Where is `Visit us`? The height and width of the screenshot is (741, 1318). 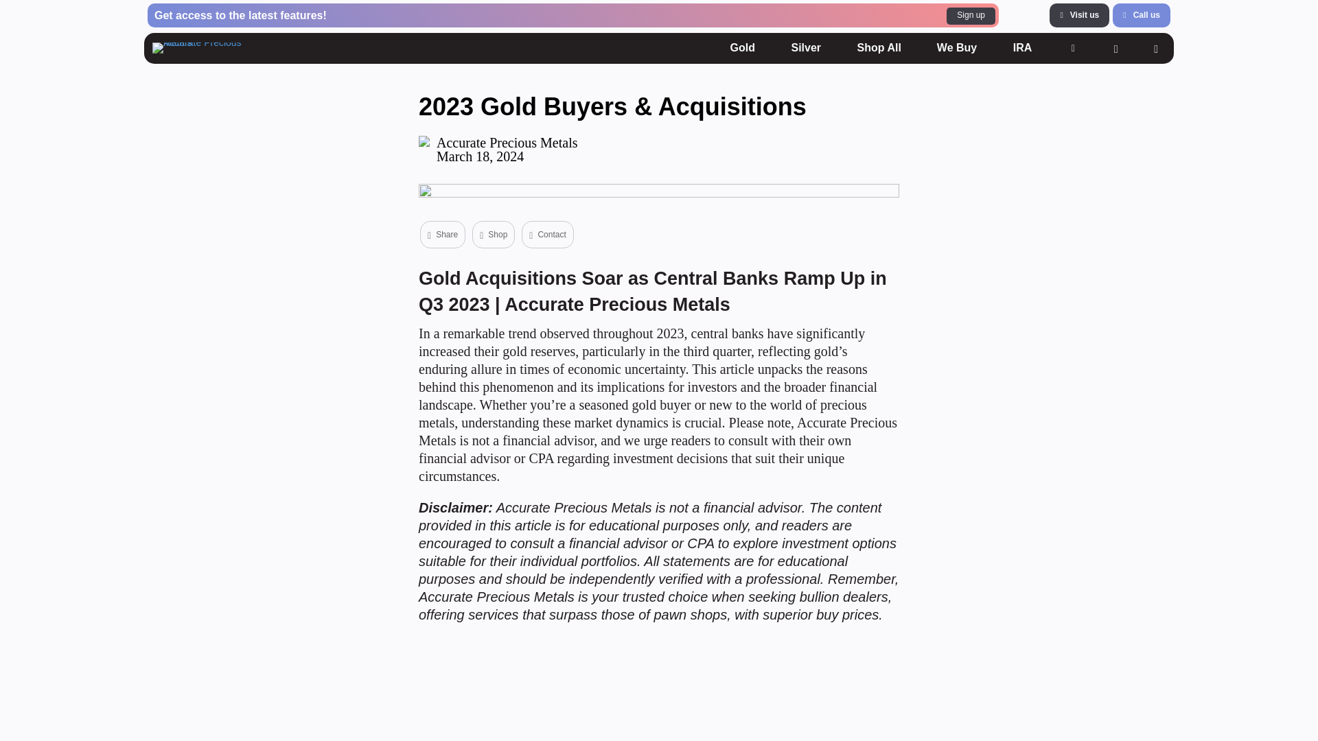 Visit us is located at coordinates (1079, 15).